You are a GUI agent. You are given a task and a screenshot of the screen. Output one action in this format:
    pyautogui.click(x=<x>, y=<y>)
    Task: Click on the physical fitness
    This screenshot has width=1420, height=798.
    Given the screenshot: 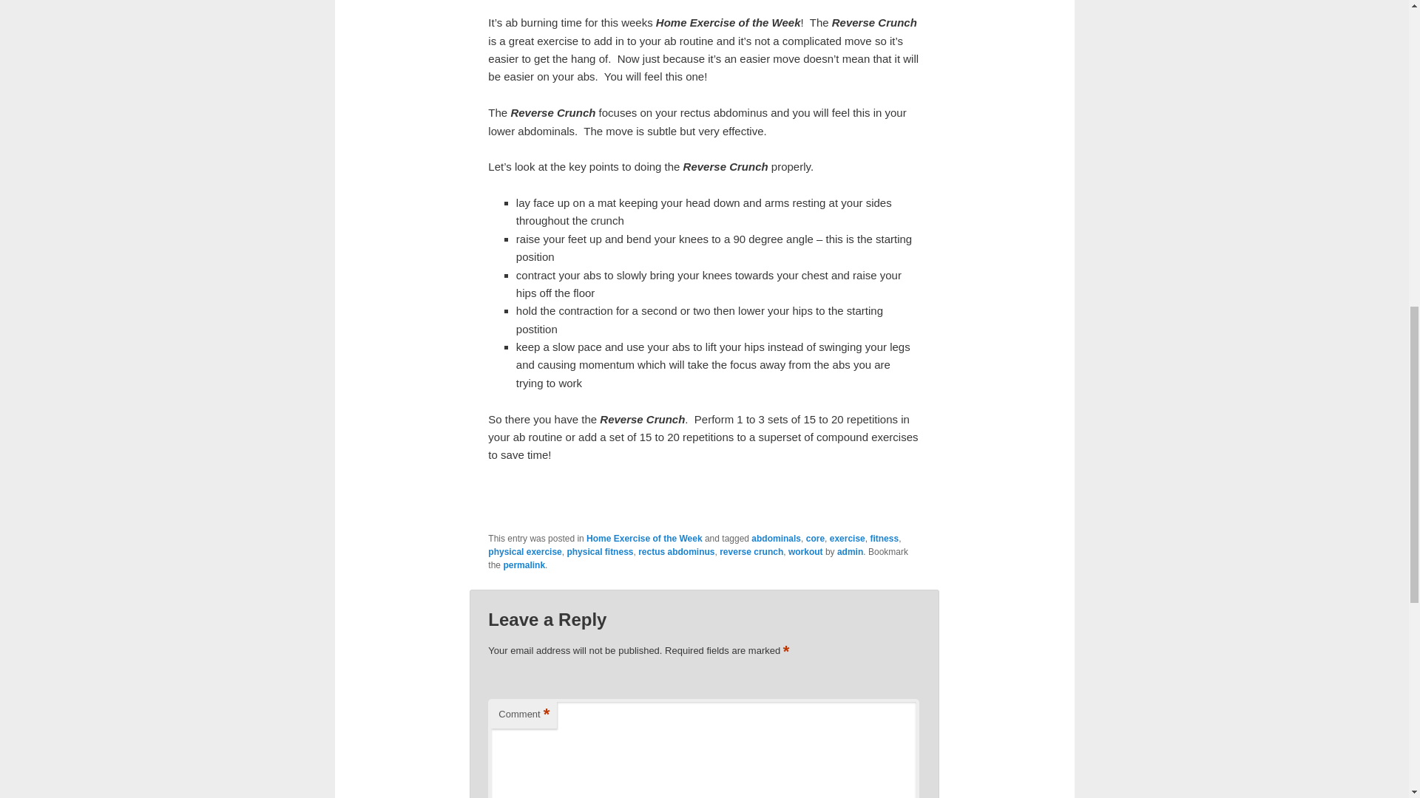 What is the action you would take?
    pyautogui.click(x=600, y=551)
    